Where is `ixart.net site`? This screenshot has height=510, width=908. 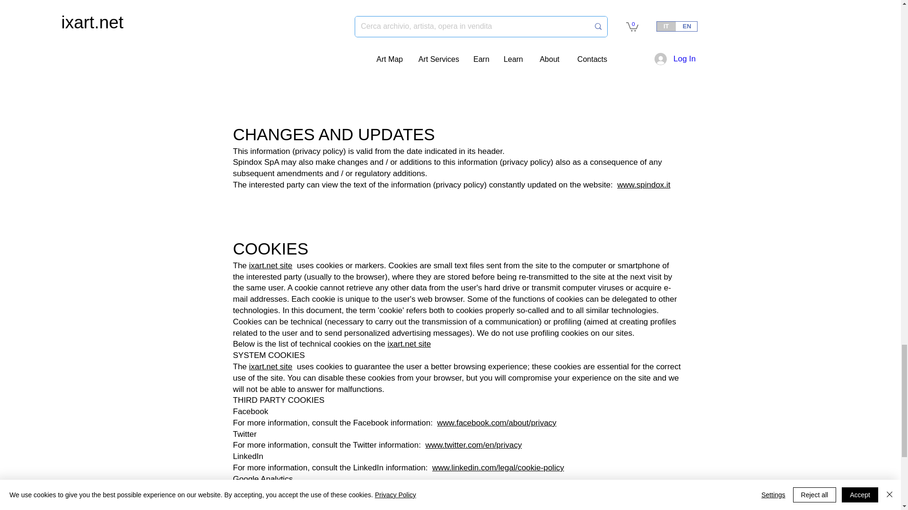 ixart.net site is located at coordinates (409, 344).